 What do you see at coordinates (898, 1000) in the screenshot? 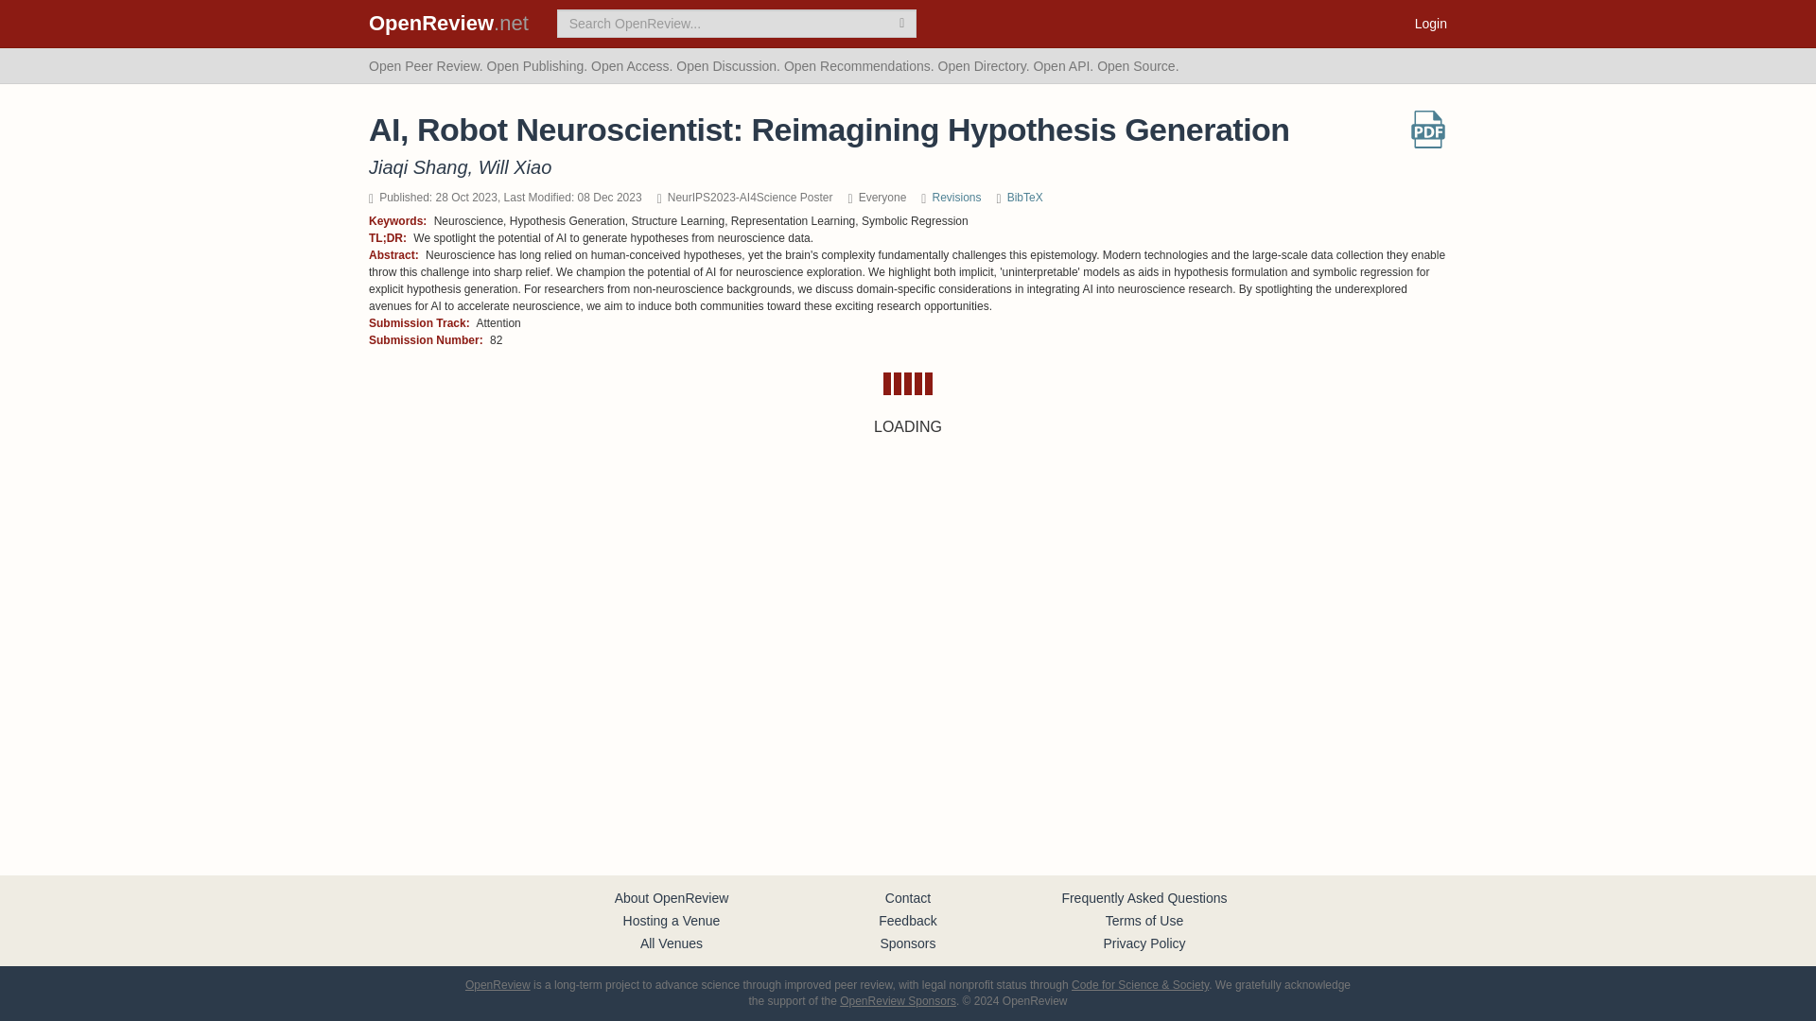
I see `OpenReview Sponsors` at bounding box center [898, 1000].